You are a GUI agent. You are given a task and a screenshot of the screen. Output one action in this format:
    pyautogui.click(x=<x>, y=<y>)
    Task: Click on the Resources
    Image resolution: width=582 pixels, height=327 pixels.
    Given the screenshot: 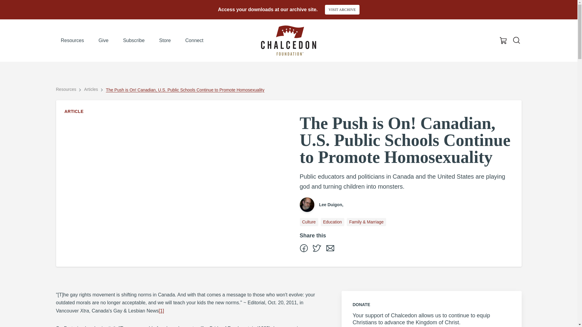 What is the action you would take?
    pyautogui.click(x=72, y=41)
    